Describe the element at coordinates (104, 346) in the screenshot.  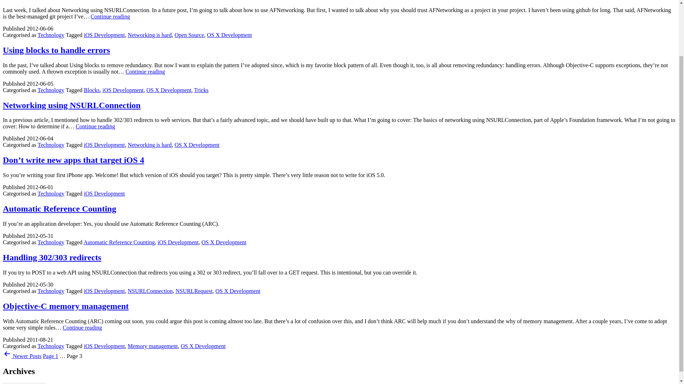
I see `iOS Development` at that location.